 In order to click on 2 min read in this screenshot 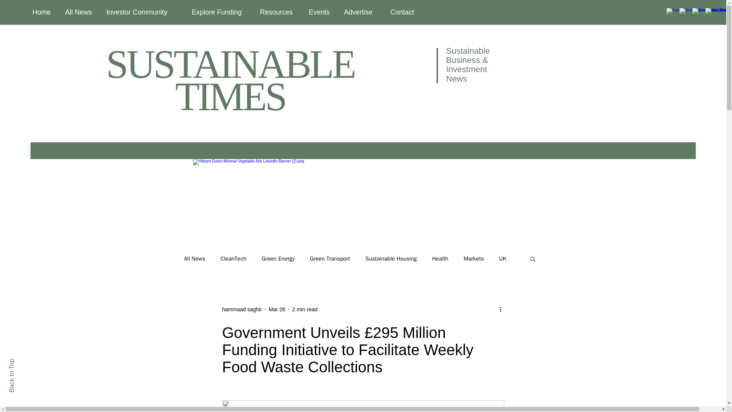, I will do `click(304, 309)`.